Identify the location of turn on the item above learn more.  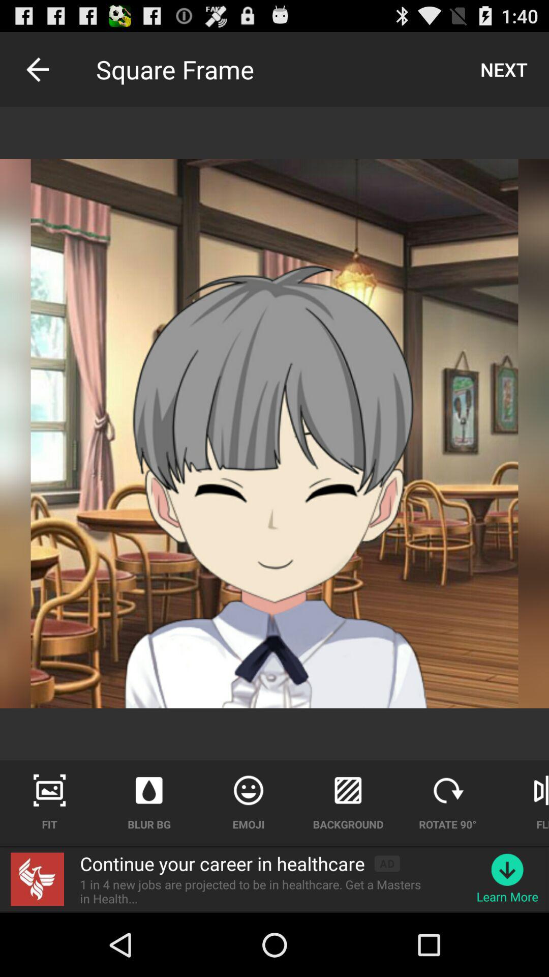
(507, 869).